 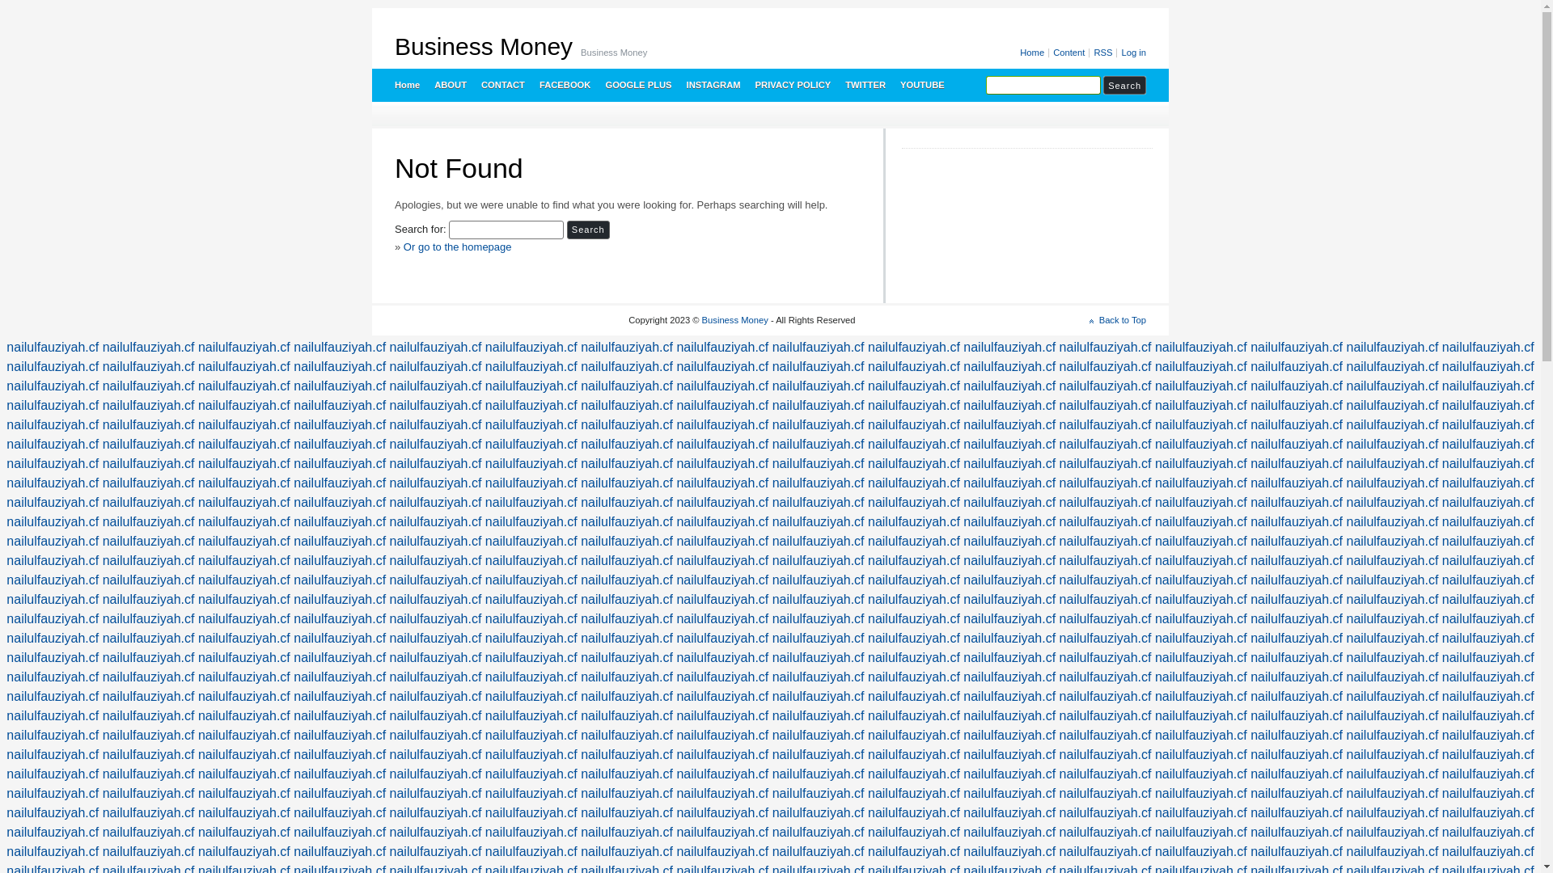 What do you see at coordinates (1009, 348) in the screenshot?
I see `nailulfauziyah.cf` at bounding box center [1009, 348].